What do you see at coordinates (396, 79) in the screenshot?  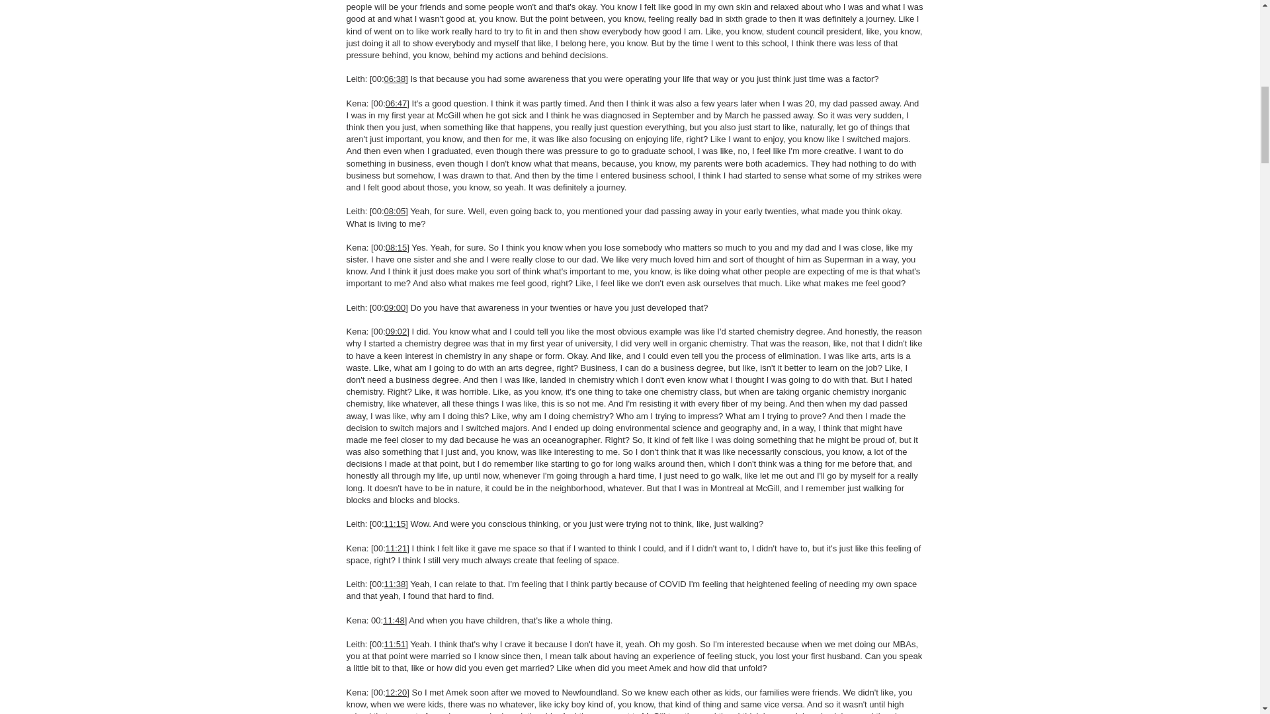 I see `06:38` at bounding box center [396, 79].